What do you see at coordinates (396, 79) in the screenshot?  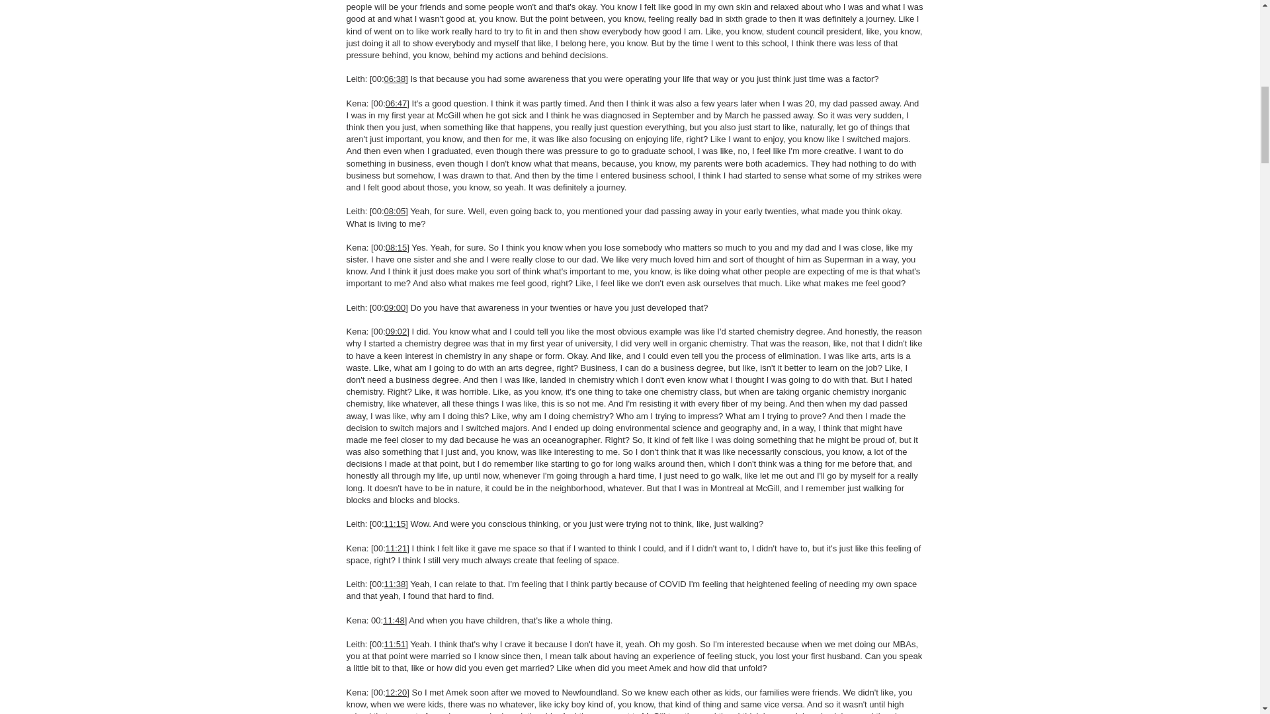 I see `06:38` at bounding box center [396, 79].